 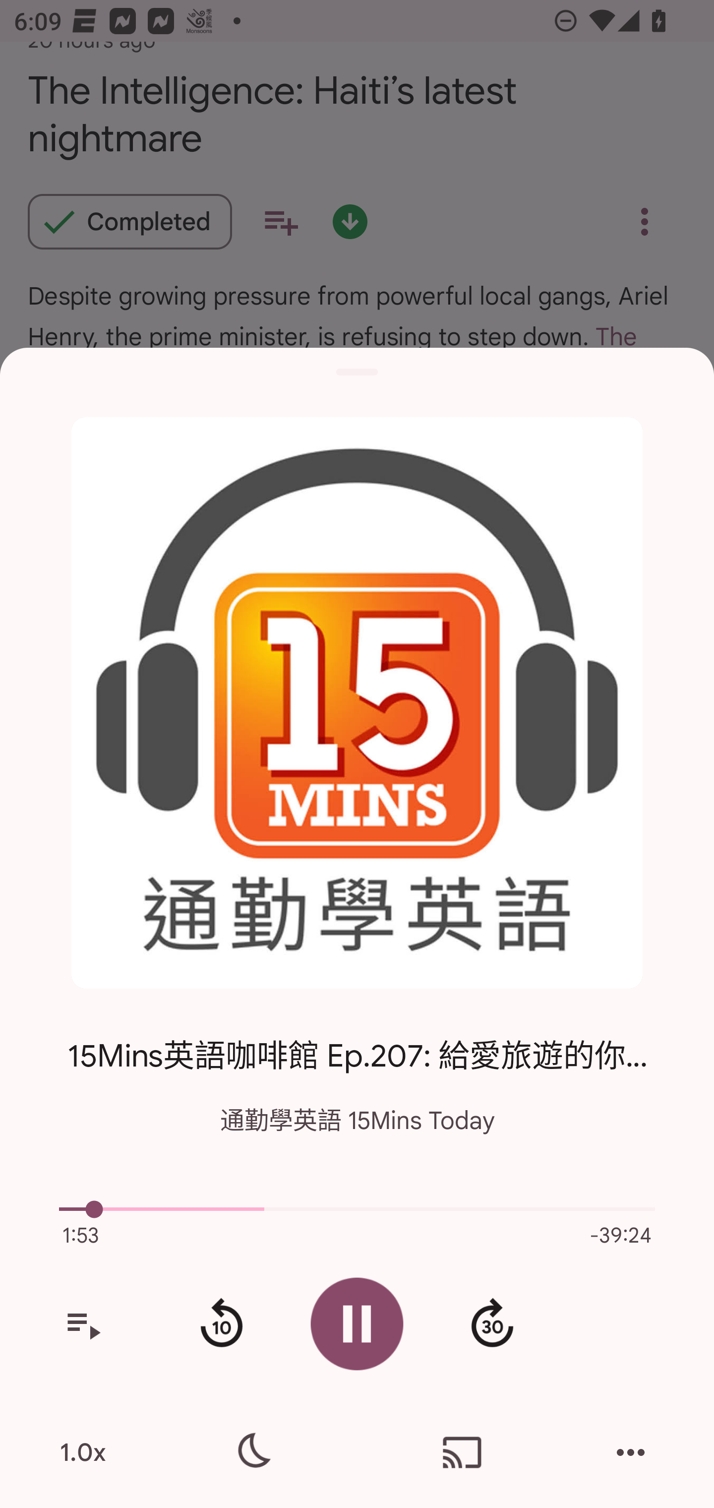 I want to click on View your queue, so click(x=83, y=1324).